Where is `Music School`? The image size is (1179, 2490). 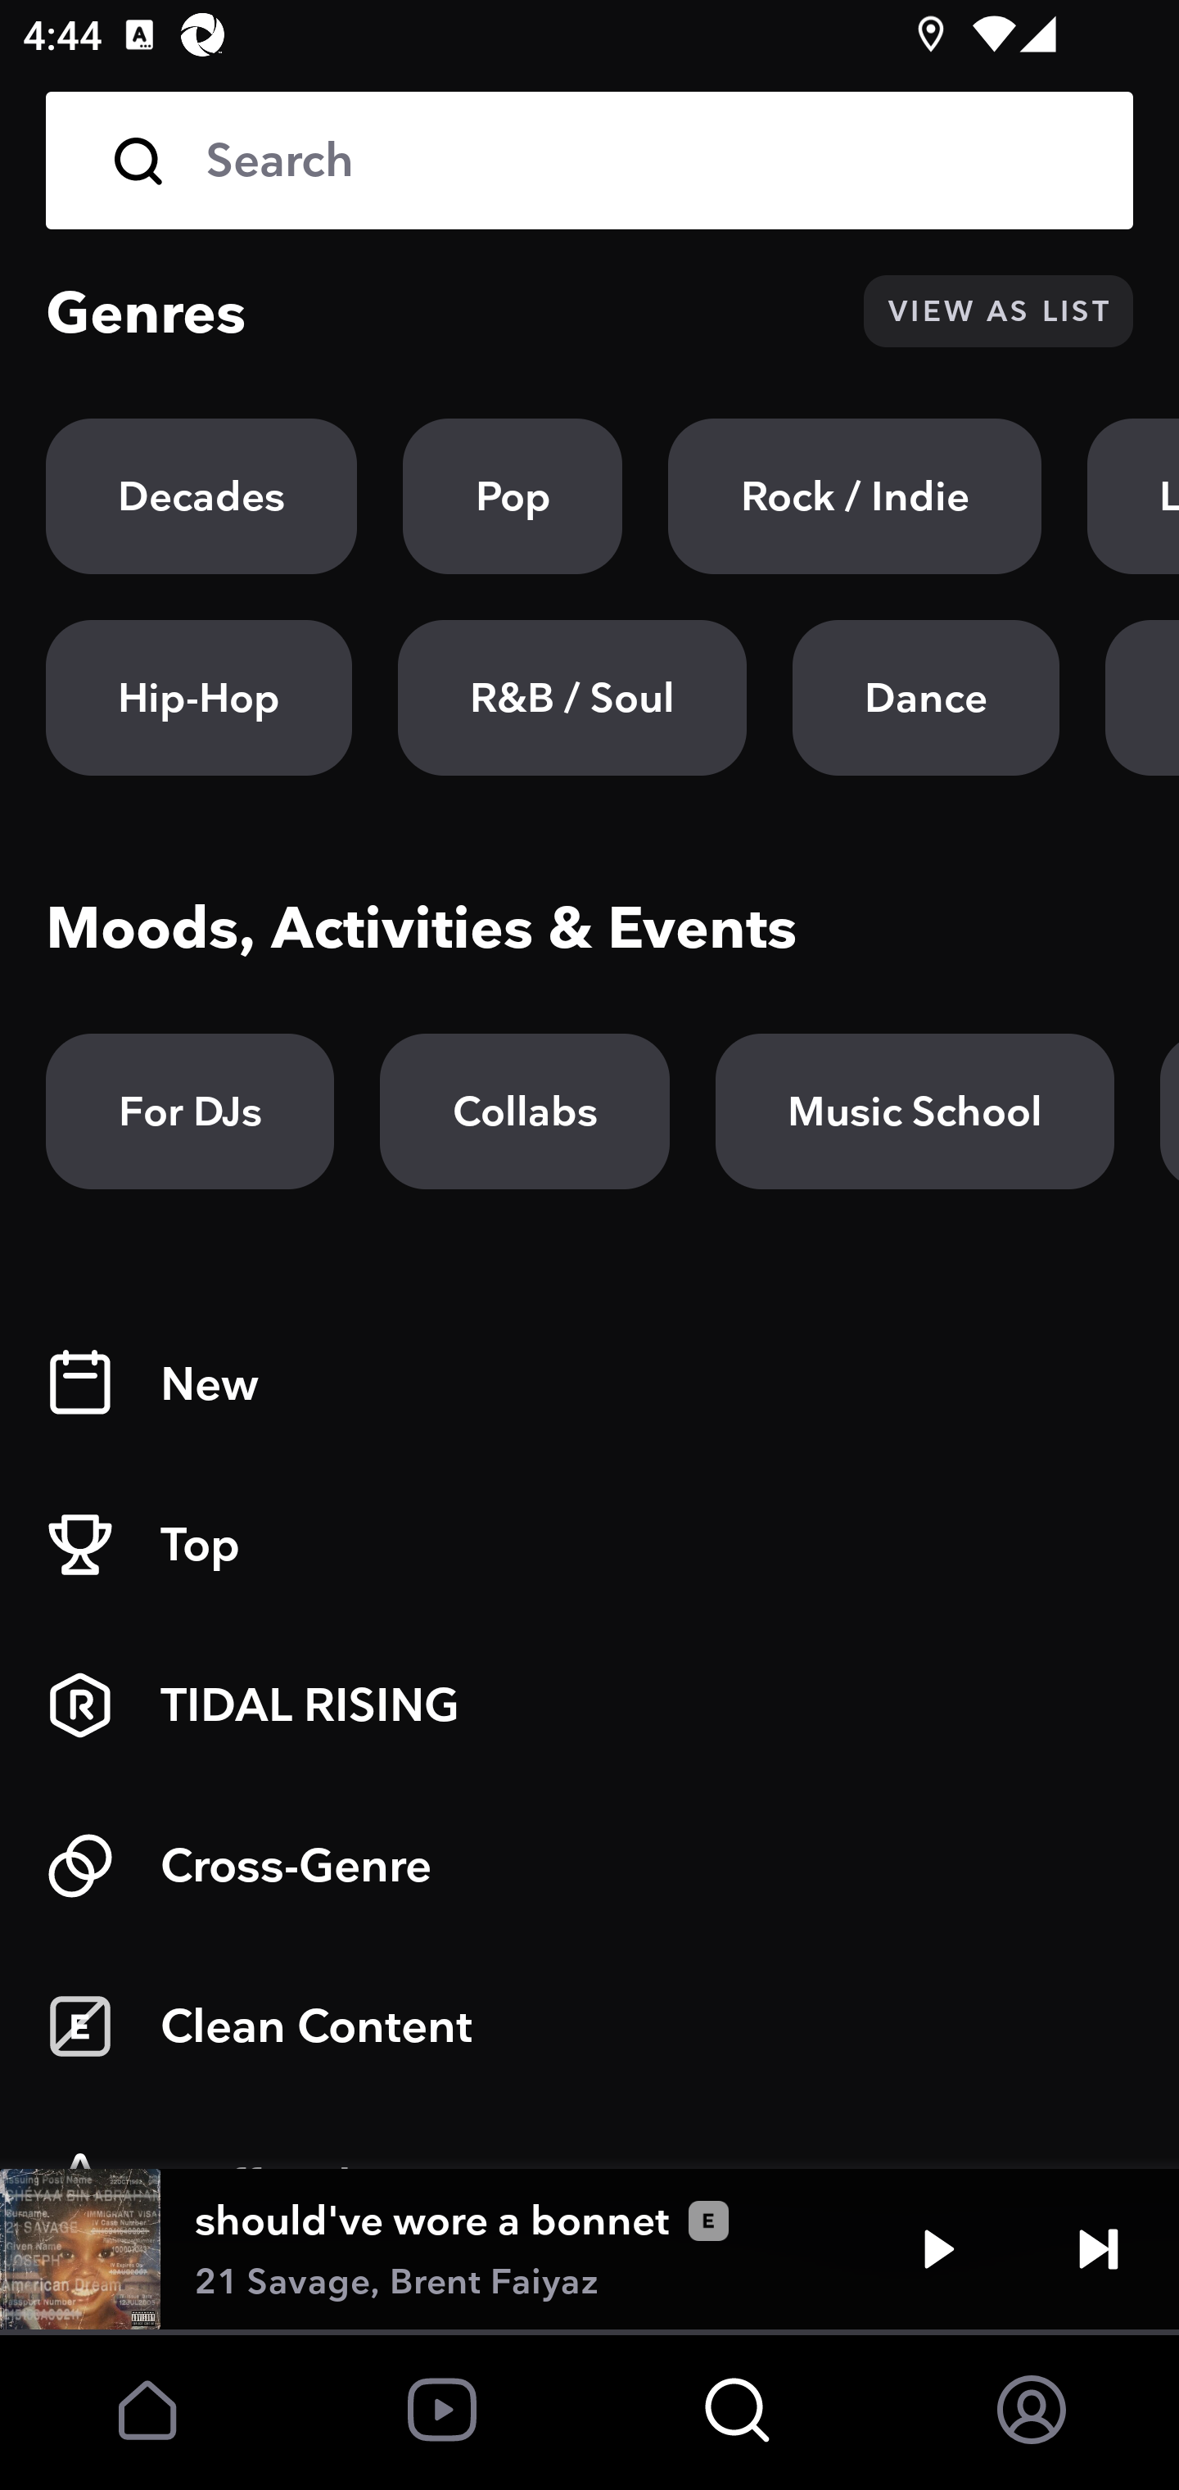
Music School is located at coordinates (915, 1111).